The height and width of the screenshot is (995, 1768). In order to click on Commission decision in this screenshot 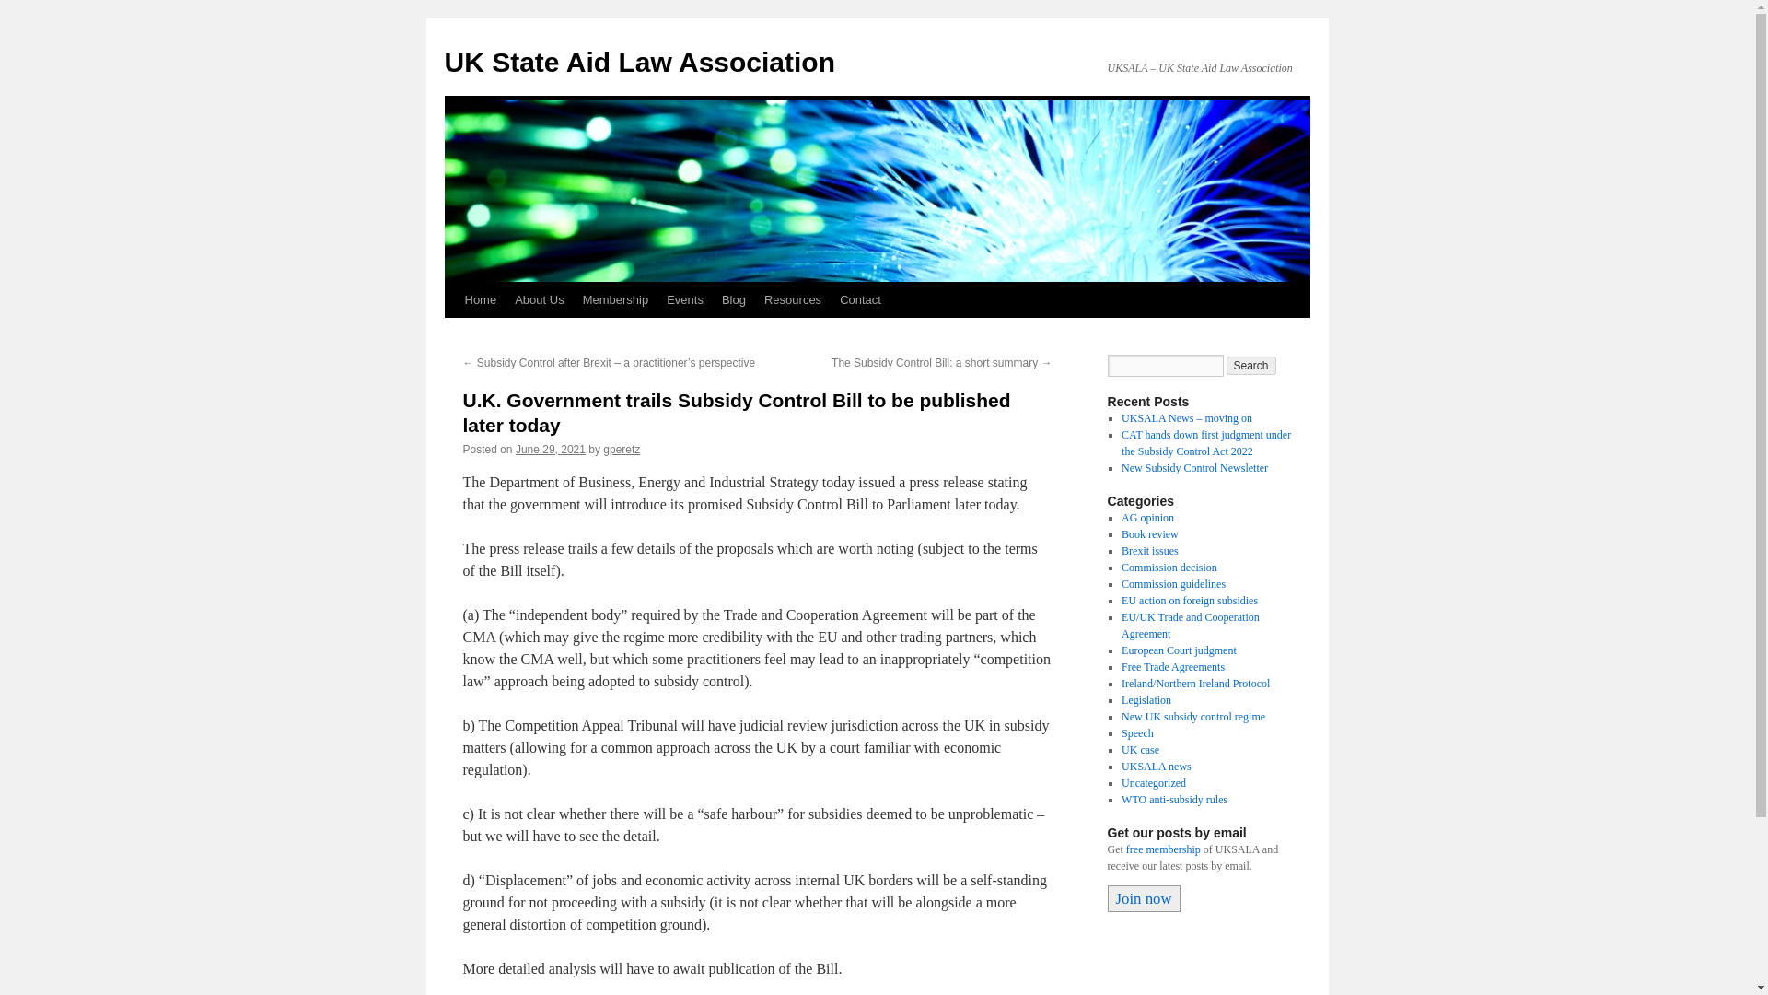, I will do `click(1169, 568)`.